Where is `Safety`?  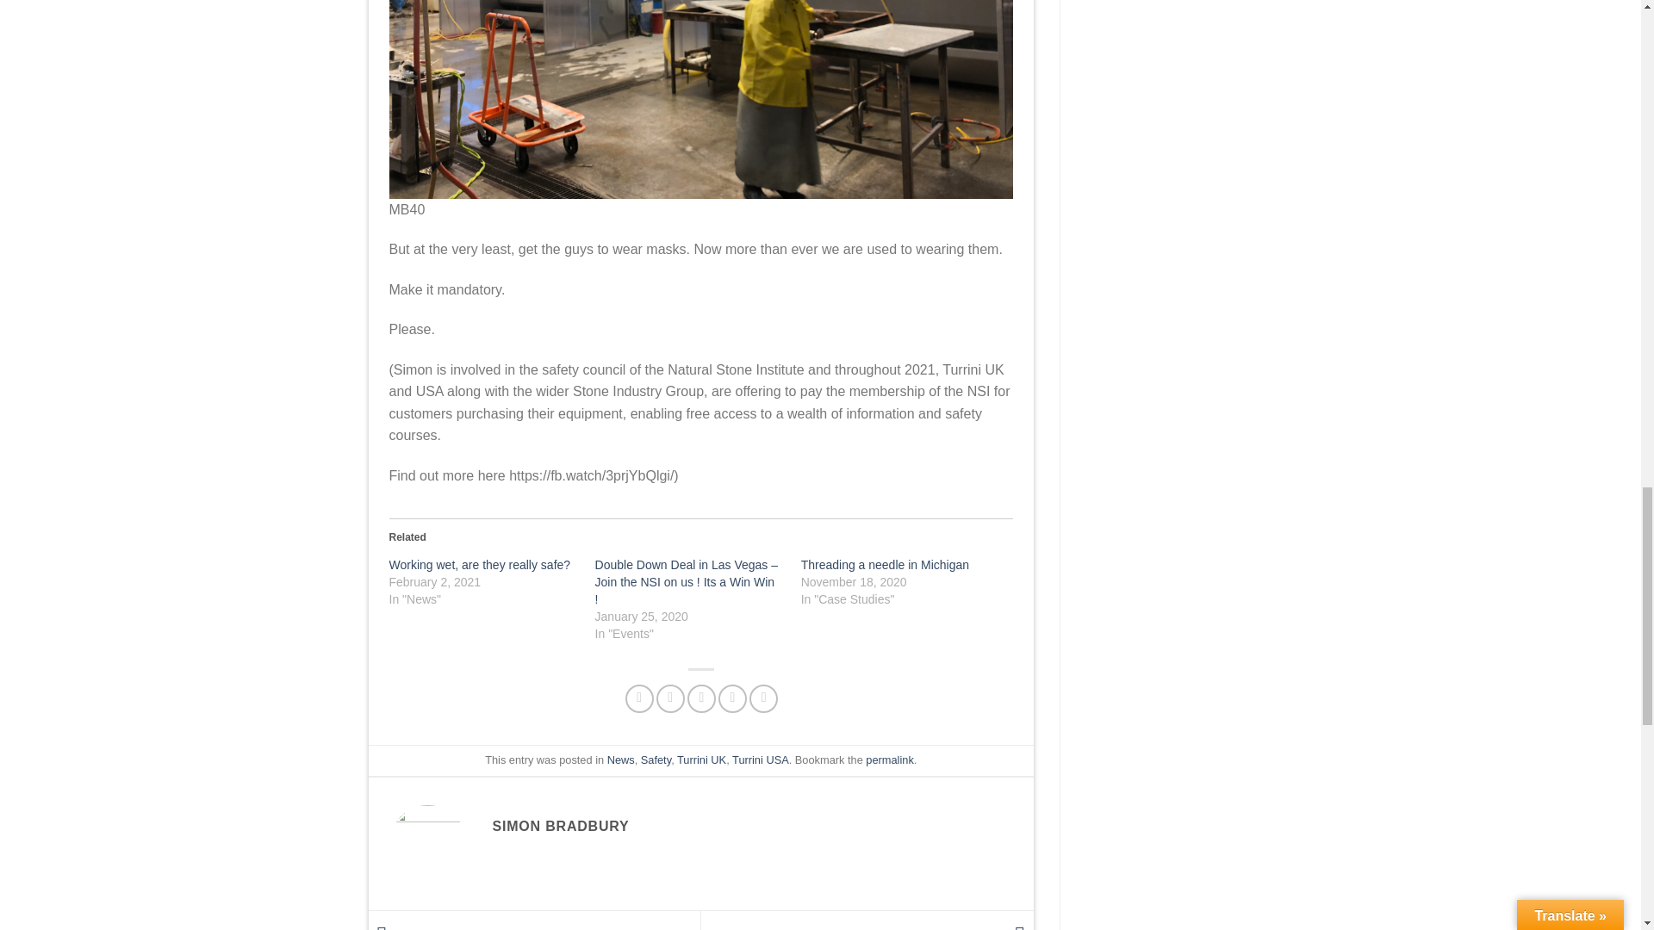
Safety is located at coordinates (656, 759).